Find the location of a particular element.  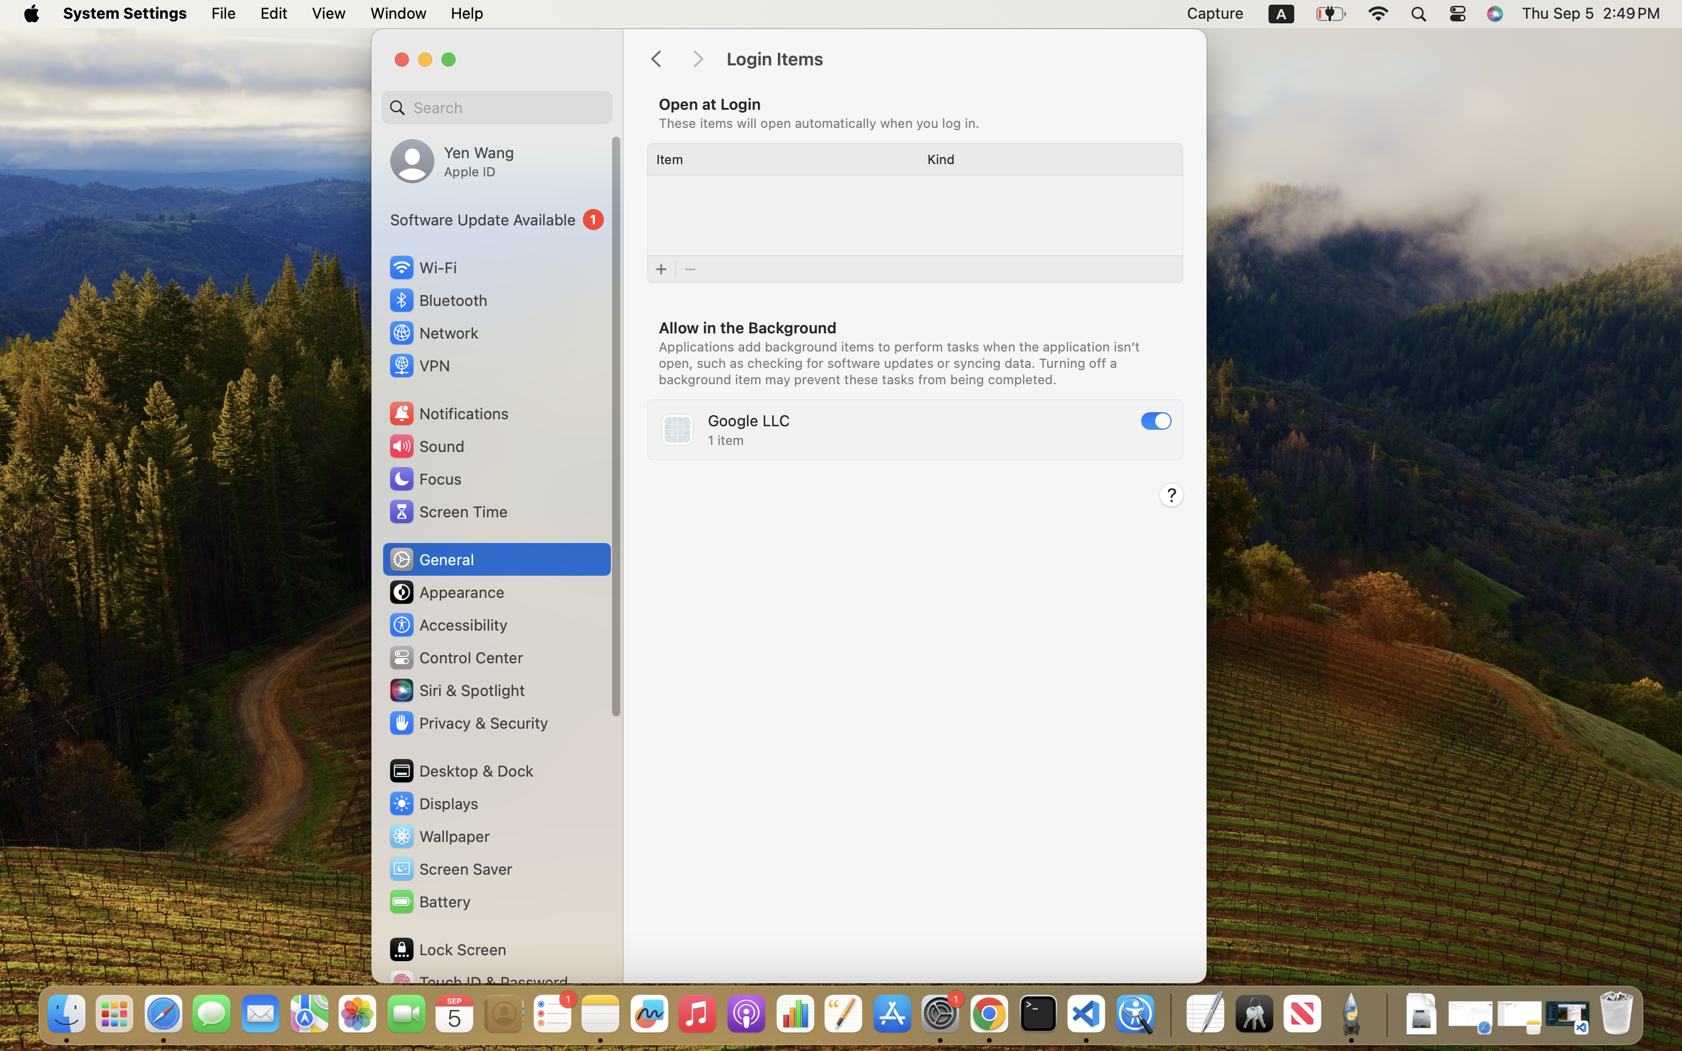

1 is located at coordinates (1156, 421).